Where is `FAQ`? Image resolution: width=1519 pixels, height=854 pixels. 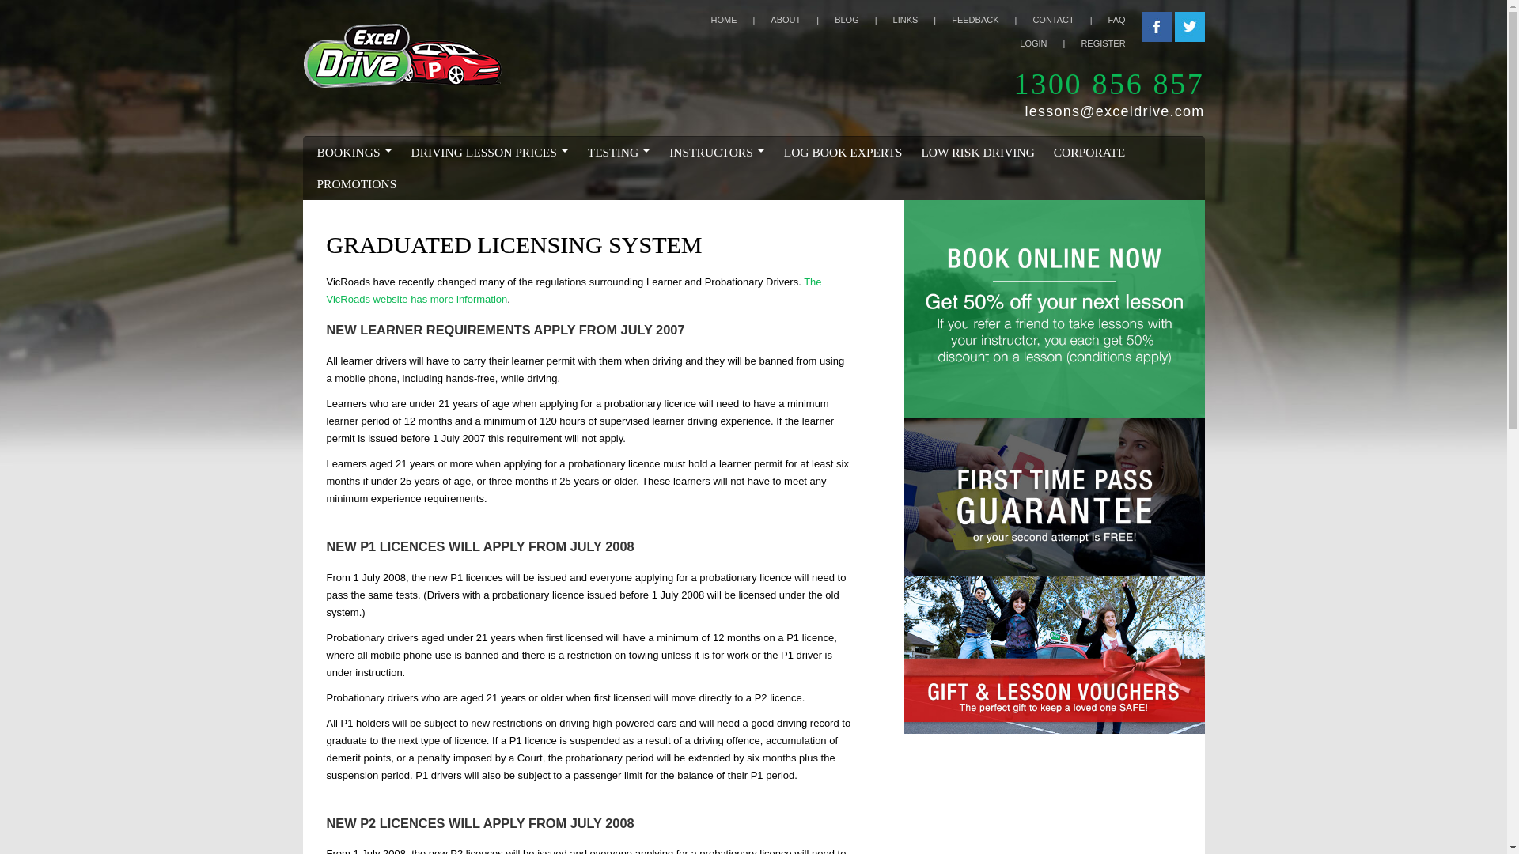 FAQ is located at coordinates (1125, 20).